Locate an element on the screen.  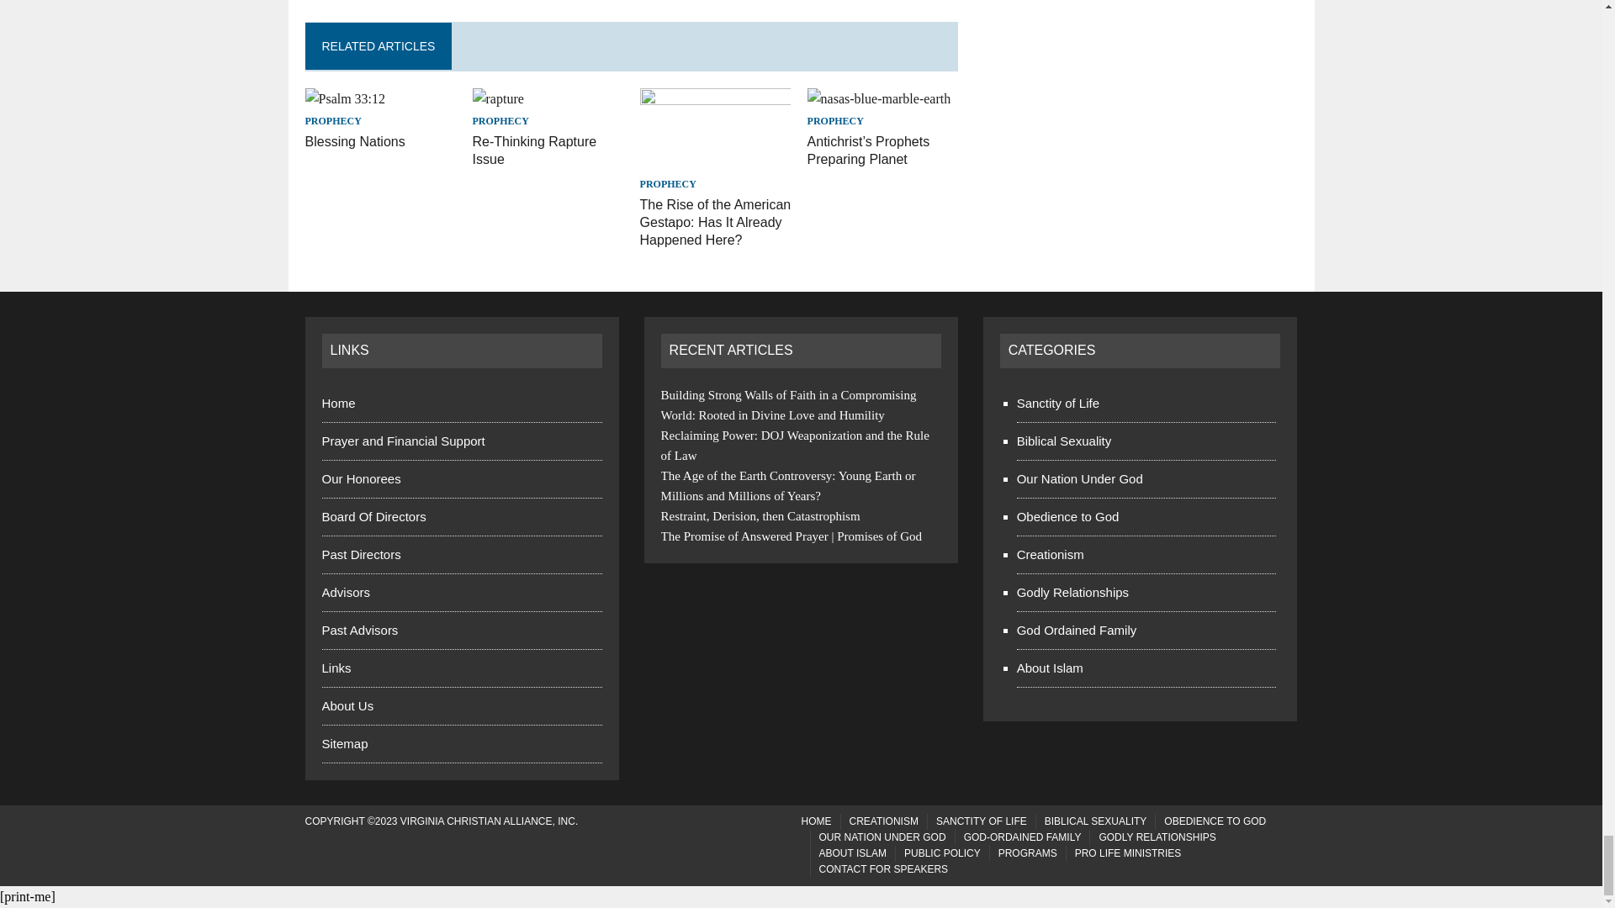
Re-Thinking Rapture Issue is located at coordinates (498, 99).